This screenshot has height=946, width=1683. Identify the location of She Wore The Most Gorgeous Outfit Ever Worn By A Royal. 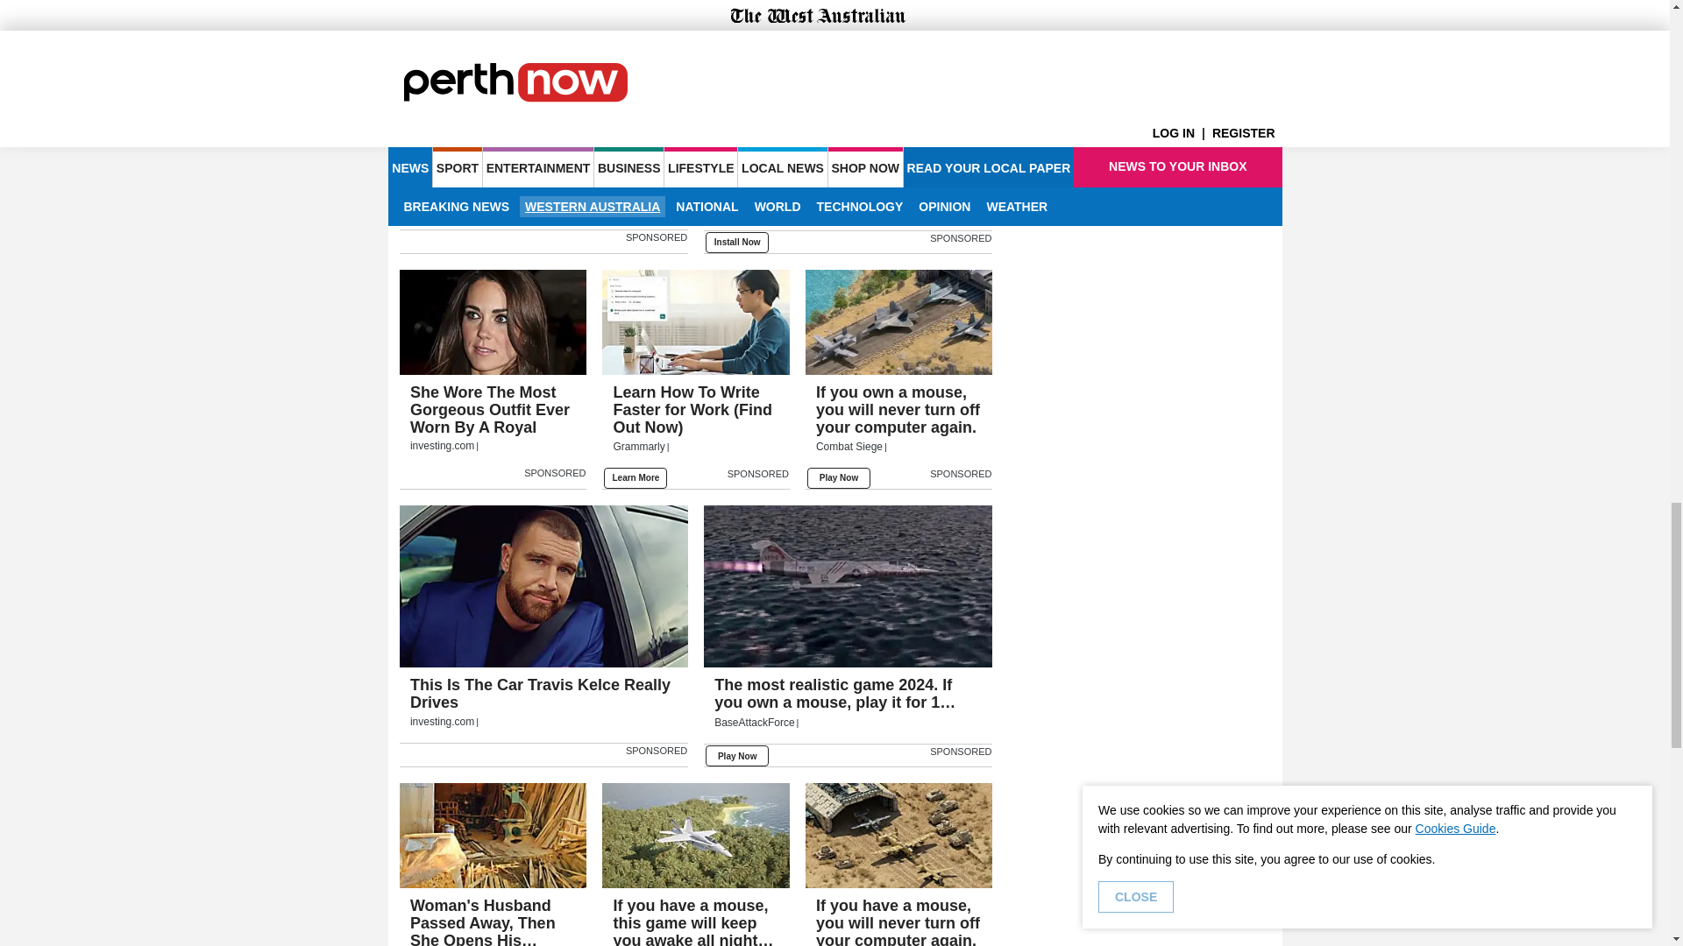
(494, 420).